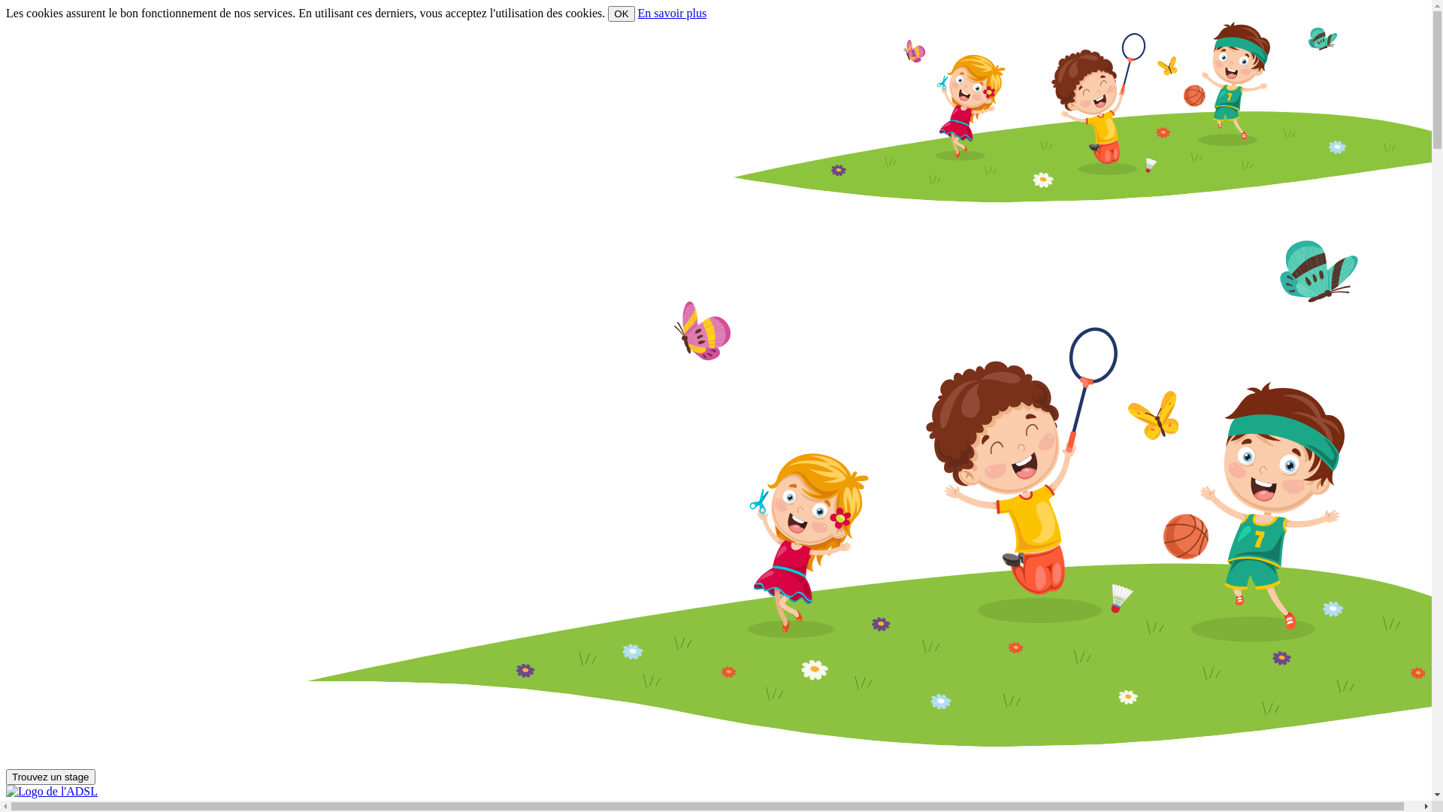 The width and height of the screenshot is (1443, 812). I want to click on En savoir plus, so click(673, 14).